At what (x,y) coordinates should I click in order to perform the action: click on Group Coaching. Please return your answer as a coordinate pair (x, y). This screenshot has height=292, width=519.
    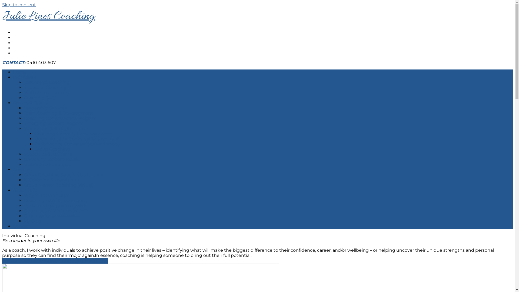
    Looking at the image, I should click on (52, 149).